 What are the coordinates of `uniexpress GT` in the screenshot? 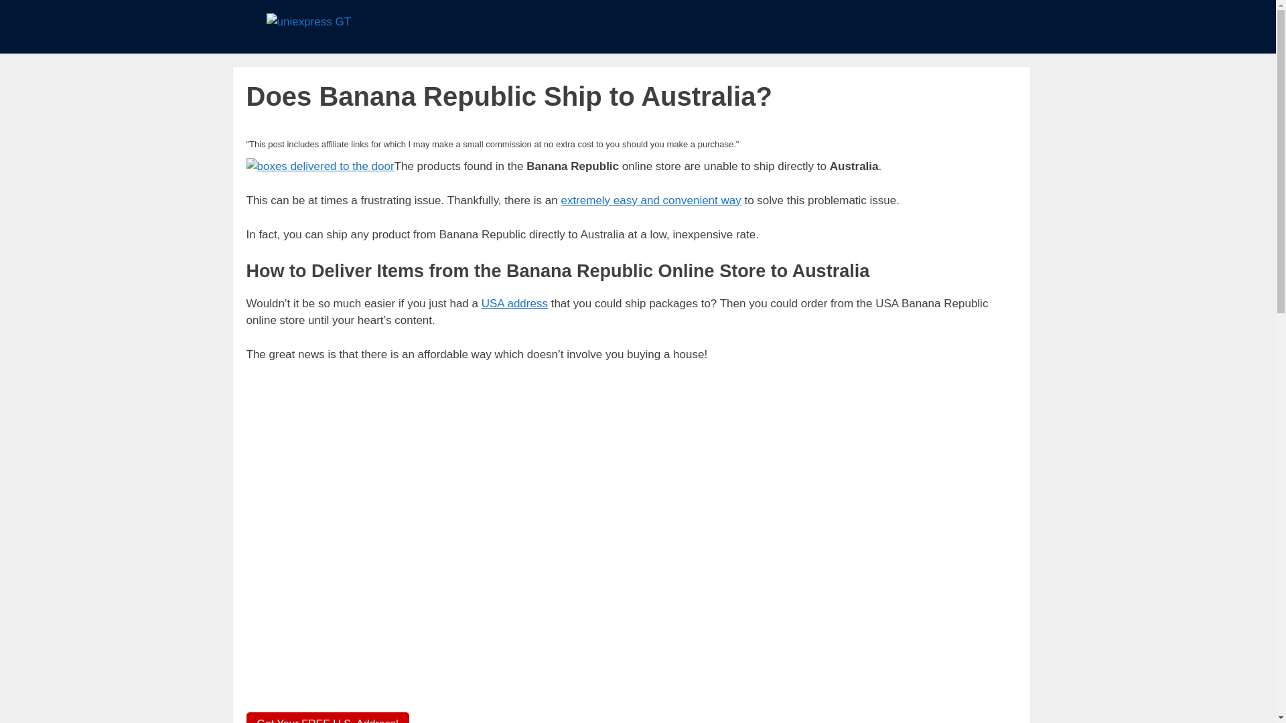 It's located at (308, 22).